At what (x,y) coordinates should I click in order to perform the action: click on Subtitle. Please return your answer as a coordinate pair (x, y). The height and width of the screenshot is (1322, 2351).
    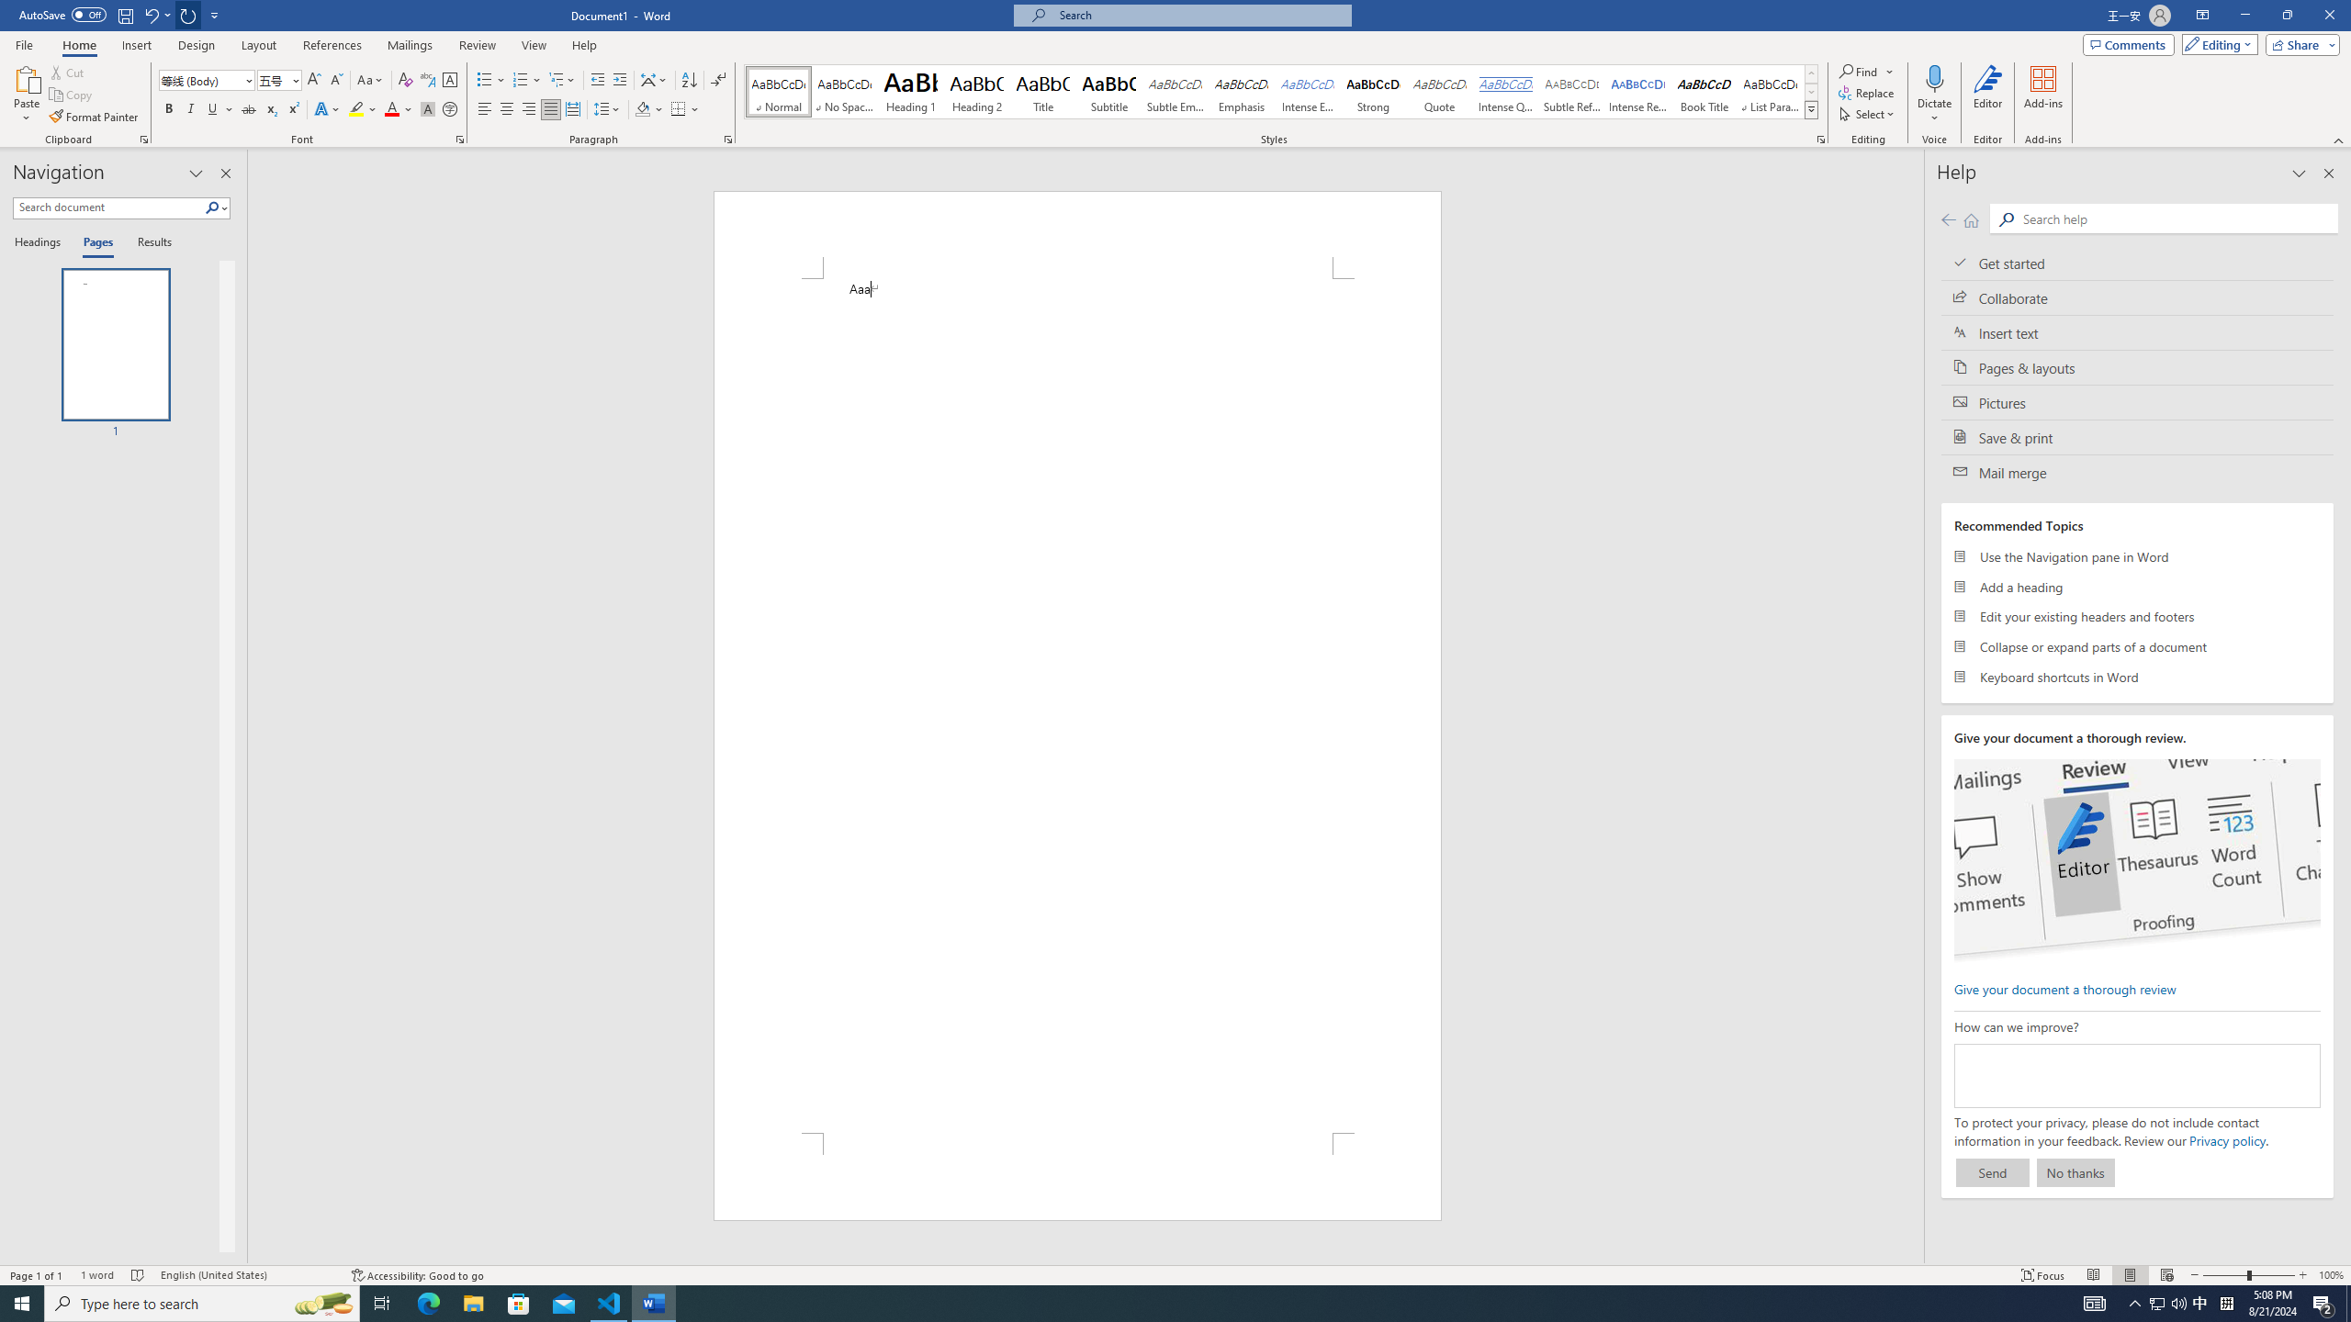
    Looking at the image, I should click on (1109, 92).